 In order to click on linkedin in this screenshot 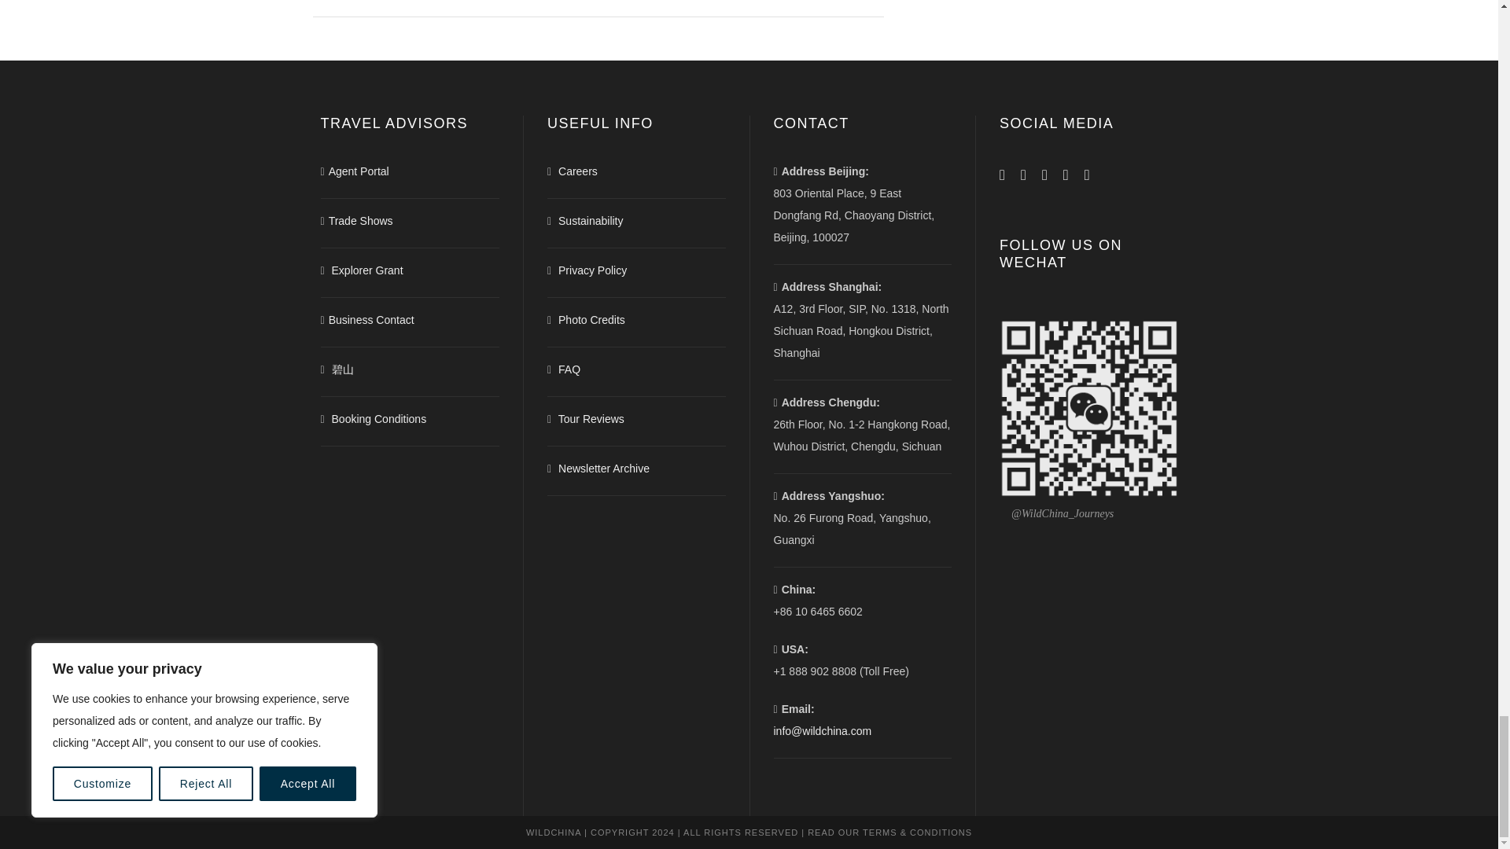, I will do `click(1023, 175)`.